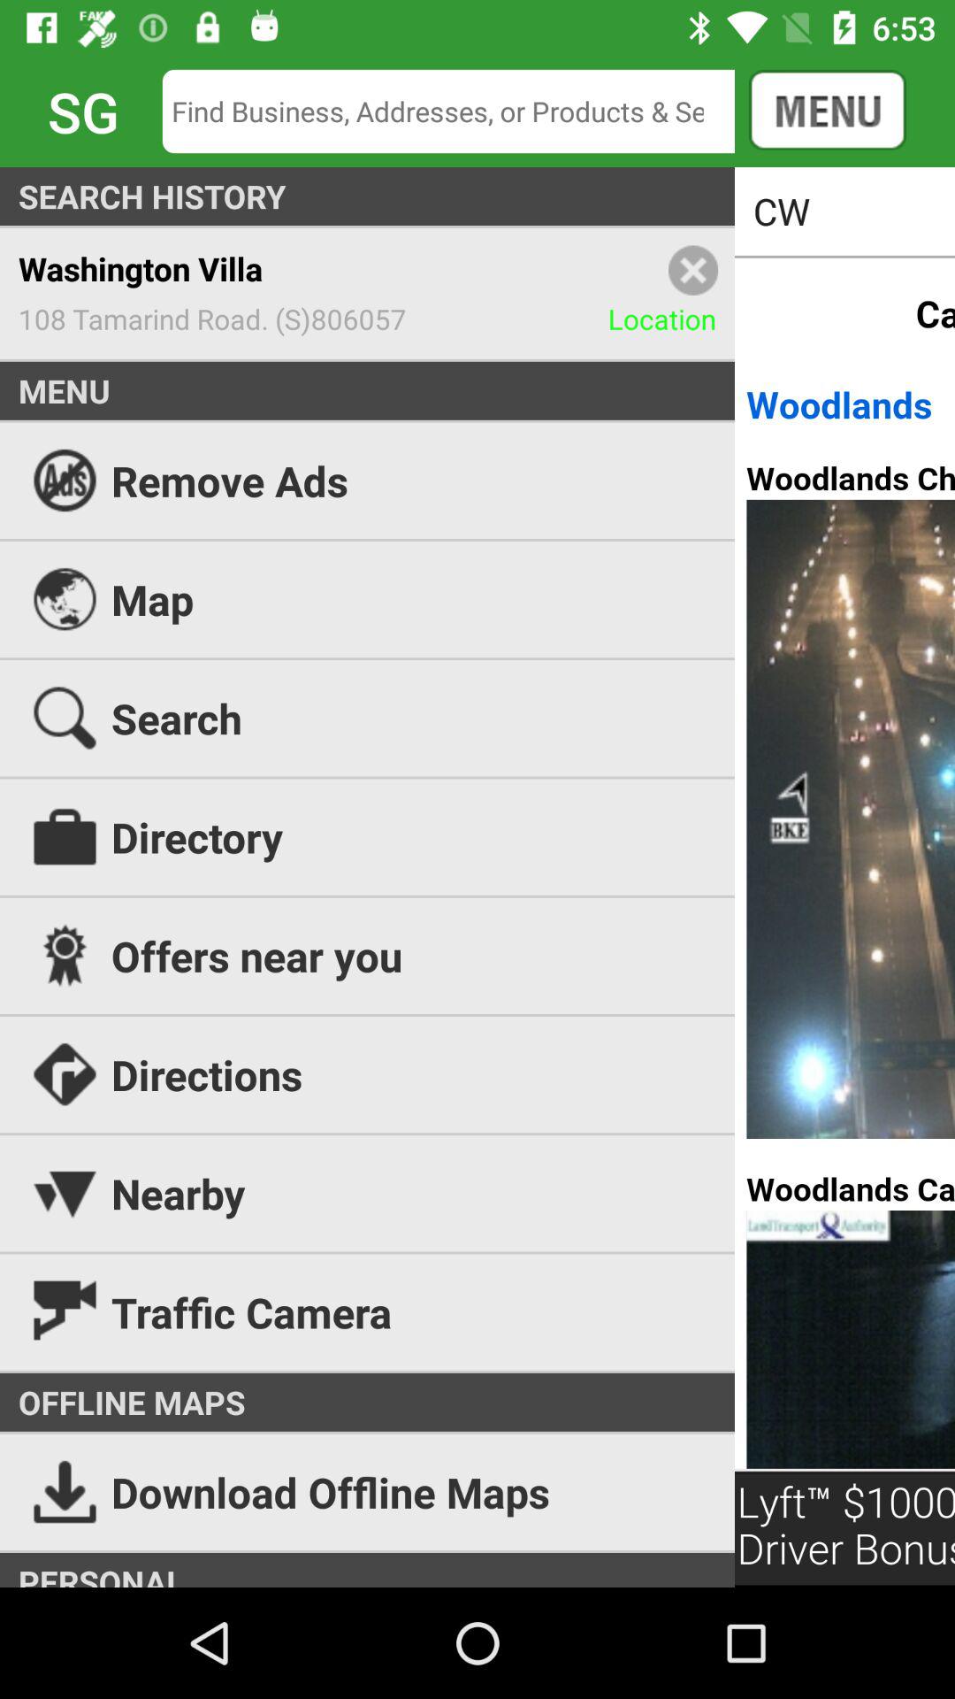  Describe the element at coordinates (855, 111) in the screenshot. I see `click on the menu option` at that location.